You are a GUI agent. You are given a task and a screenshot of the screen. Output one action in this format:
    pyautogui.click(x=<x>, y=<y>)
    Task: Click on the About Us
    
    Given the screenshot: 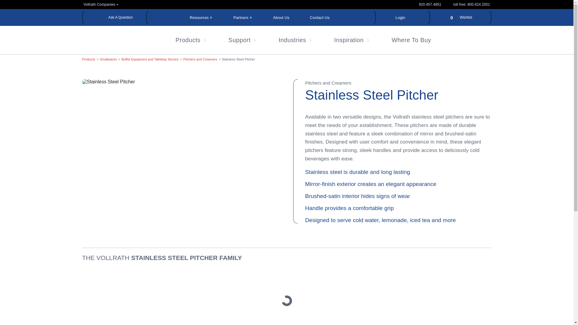 What is the action you would take?
    pyautogui.click(x=281, y=17)
    